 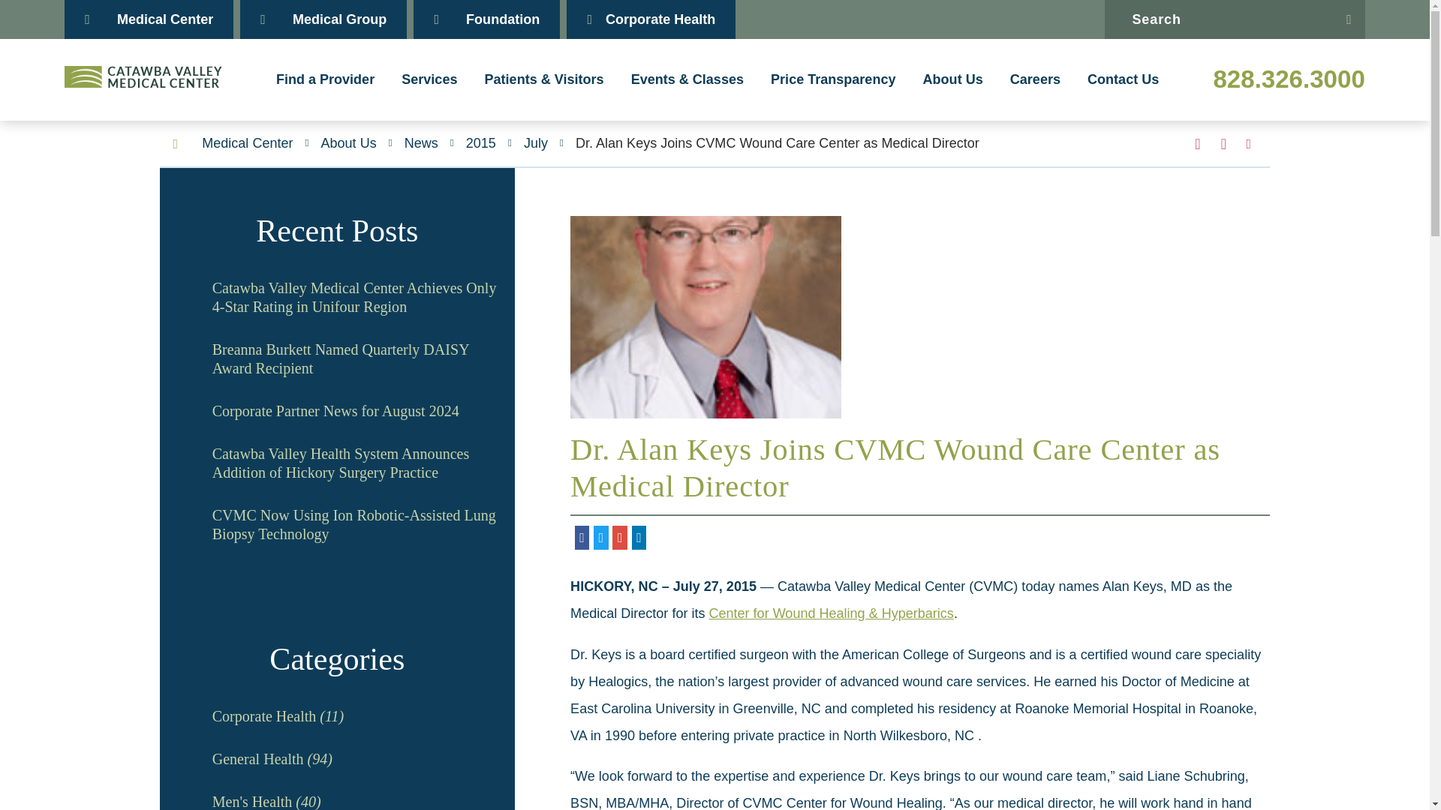 What do you see at coordinates (1249, 143) in the screenshot?
I see `Printer-Friendly Page` at bounding box center [1249, 143].